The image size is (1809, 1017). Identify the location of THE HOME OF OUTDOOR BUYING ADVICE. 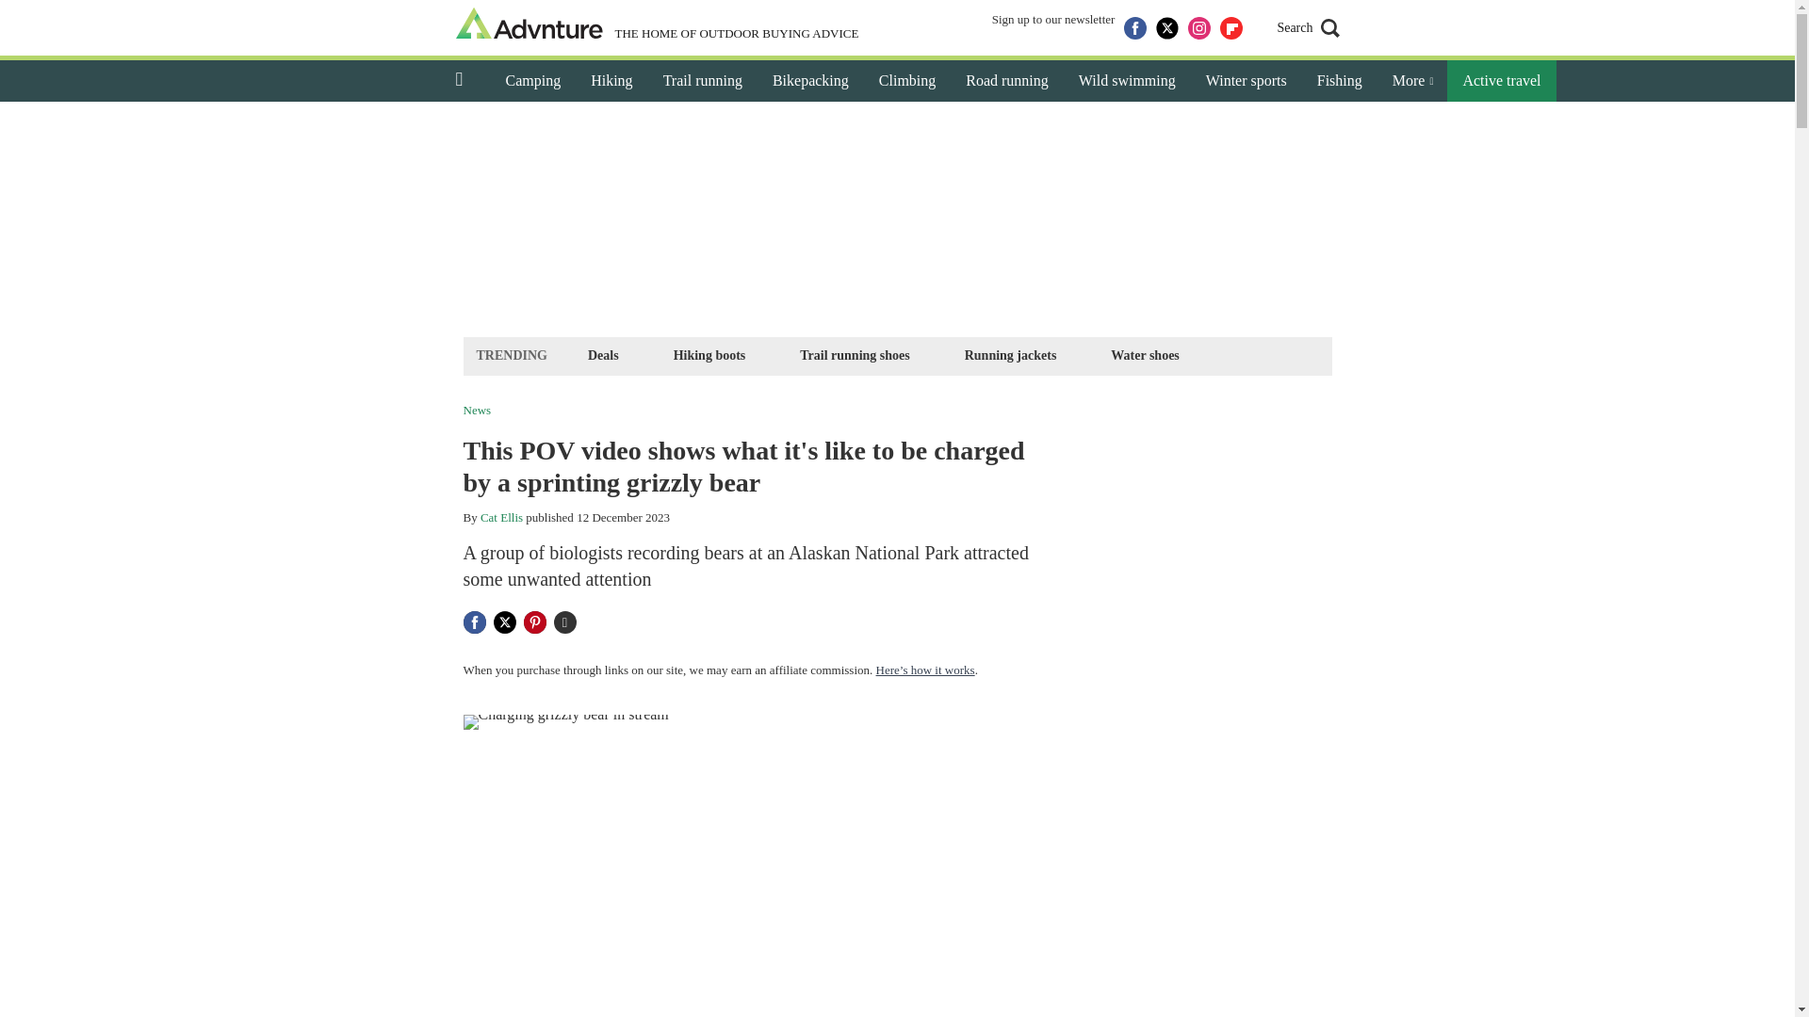
(658, 25).